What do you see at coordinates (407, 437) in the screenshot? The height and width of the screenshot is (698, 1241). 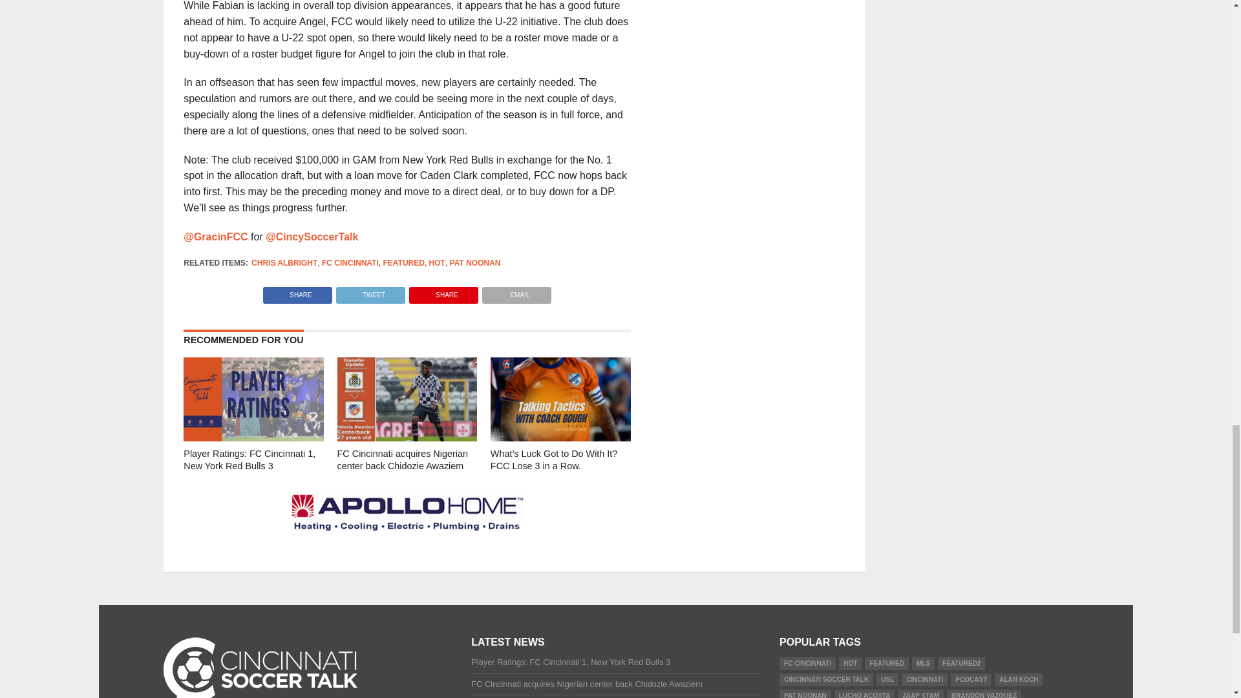 I see `FC Cincinnati acquires Nigerian center back Chidozie Awaziem` at bounding box center [407, 437].